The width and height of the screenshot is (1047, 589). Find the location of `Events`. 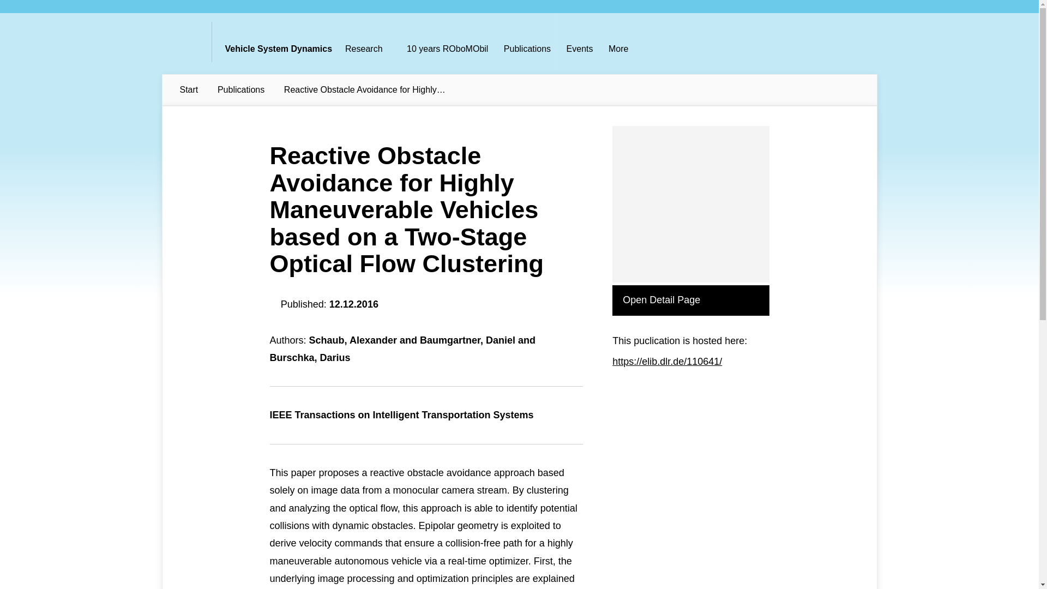

Events is located at coordinates (580, 49).